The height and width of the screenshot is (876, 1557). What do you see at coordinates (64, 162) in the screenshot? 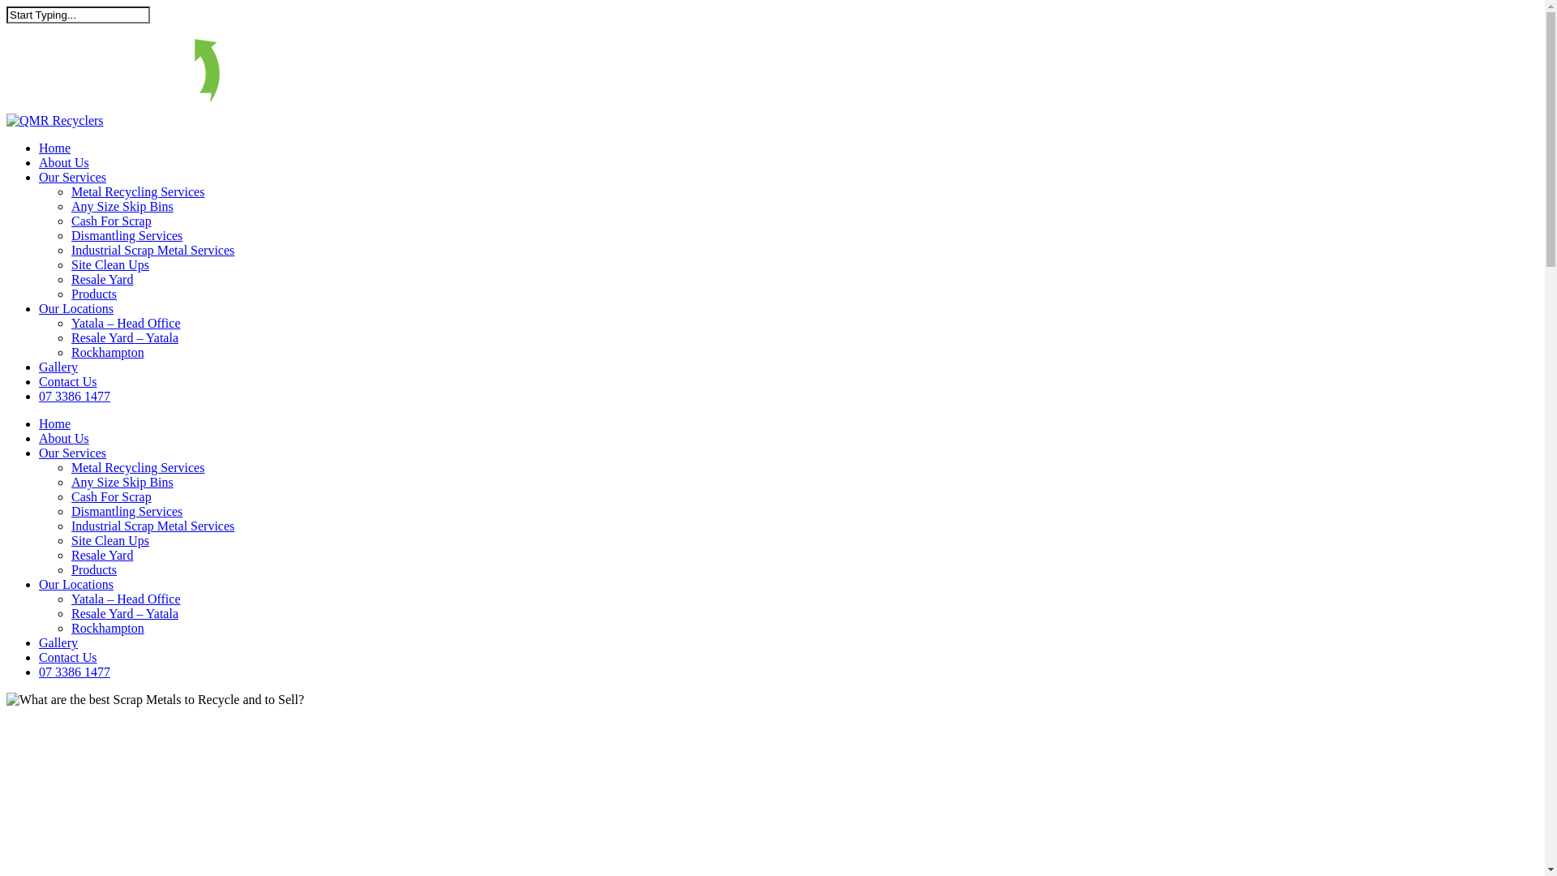
I see `About Us` at bounding box center [64, 162].